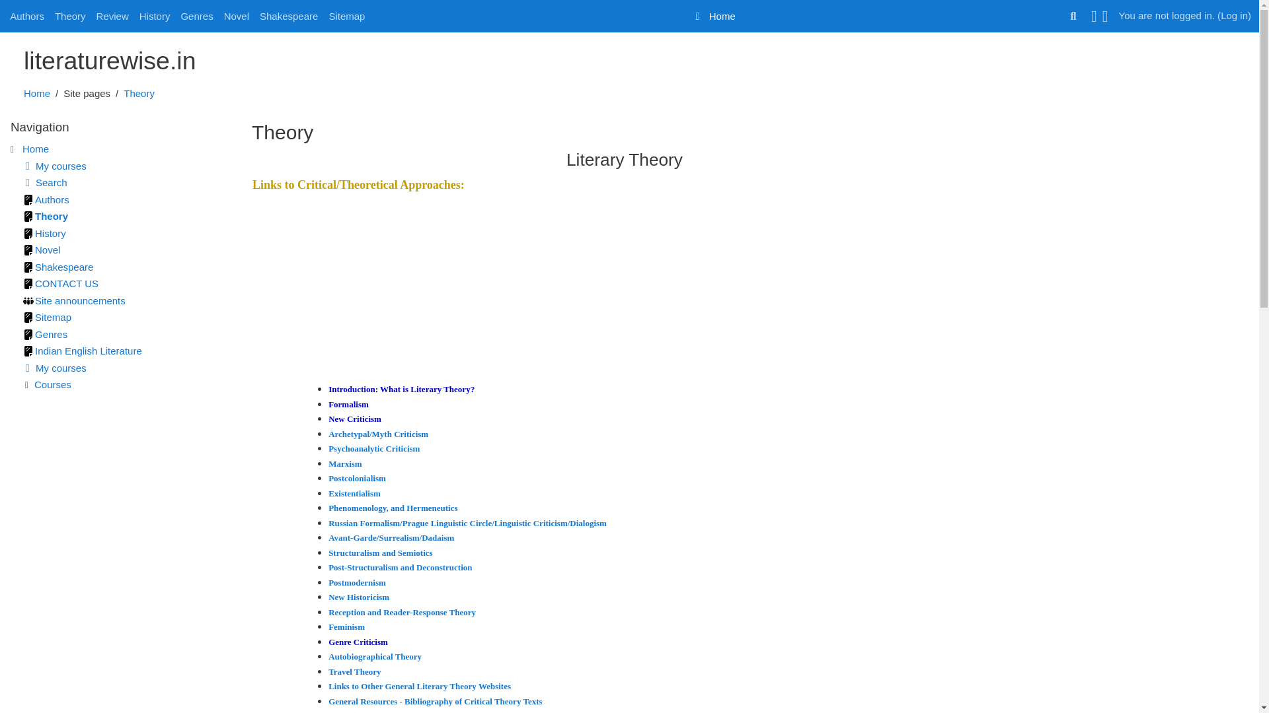  I want to click on Review, so click(112, 16).